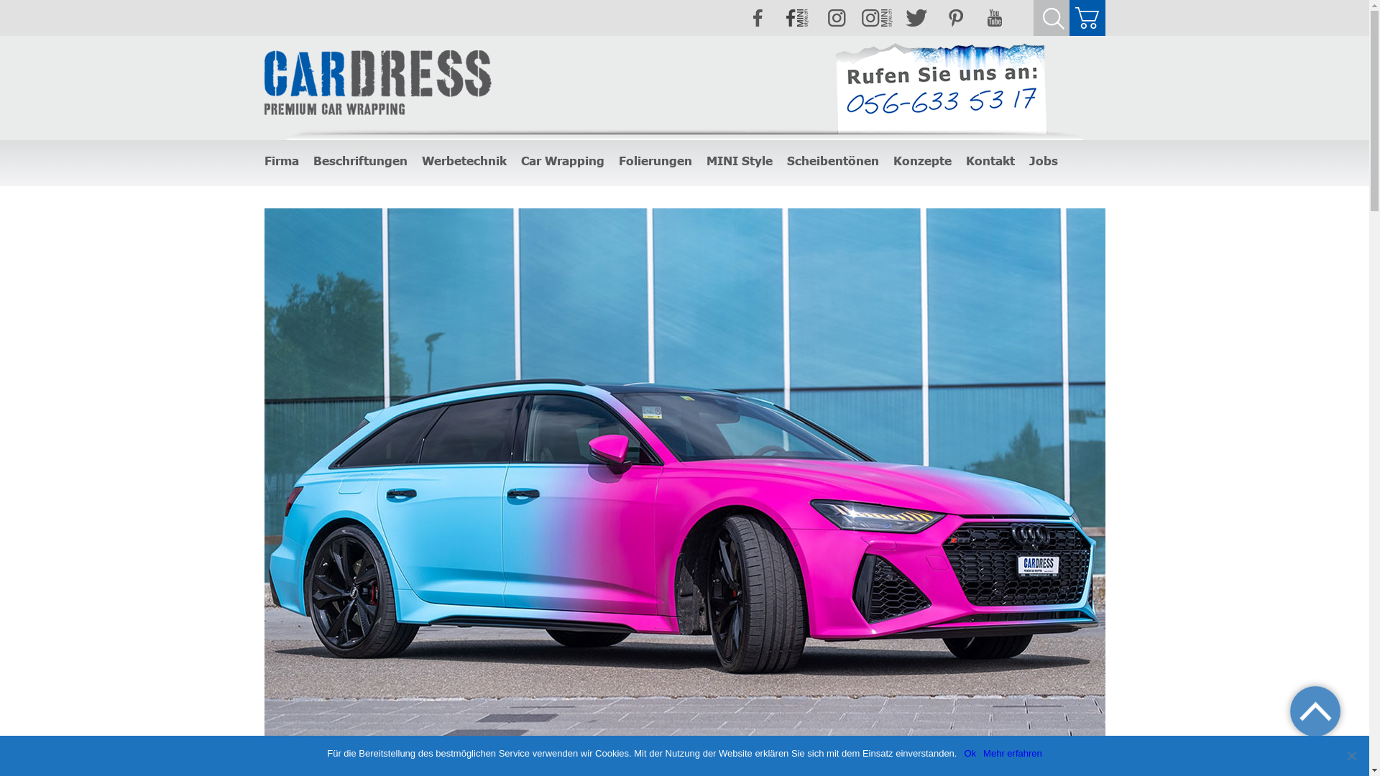 This screenshot has width=1380, height=776. I want to click on MINI Style, so click(739, 161).